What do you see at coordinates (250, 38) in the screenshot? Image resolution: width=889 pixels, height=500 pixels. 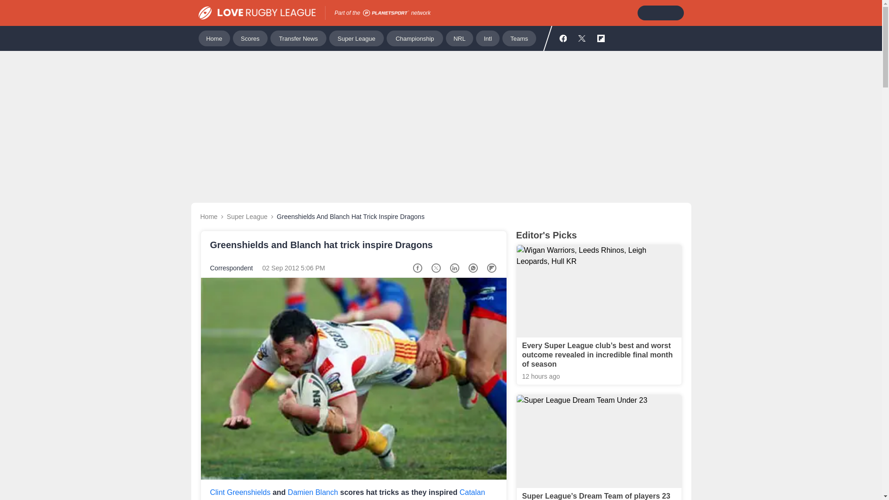 I see `Scores` at bounding box center [250, 38].